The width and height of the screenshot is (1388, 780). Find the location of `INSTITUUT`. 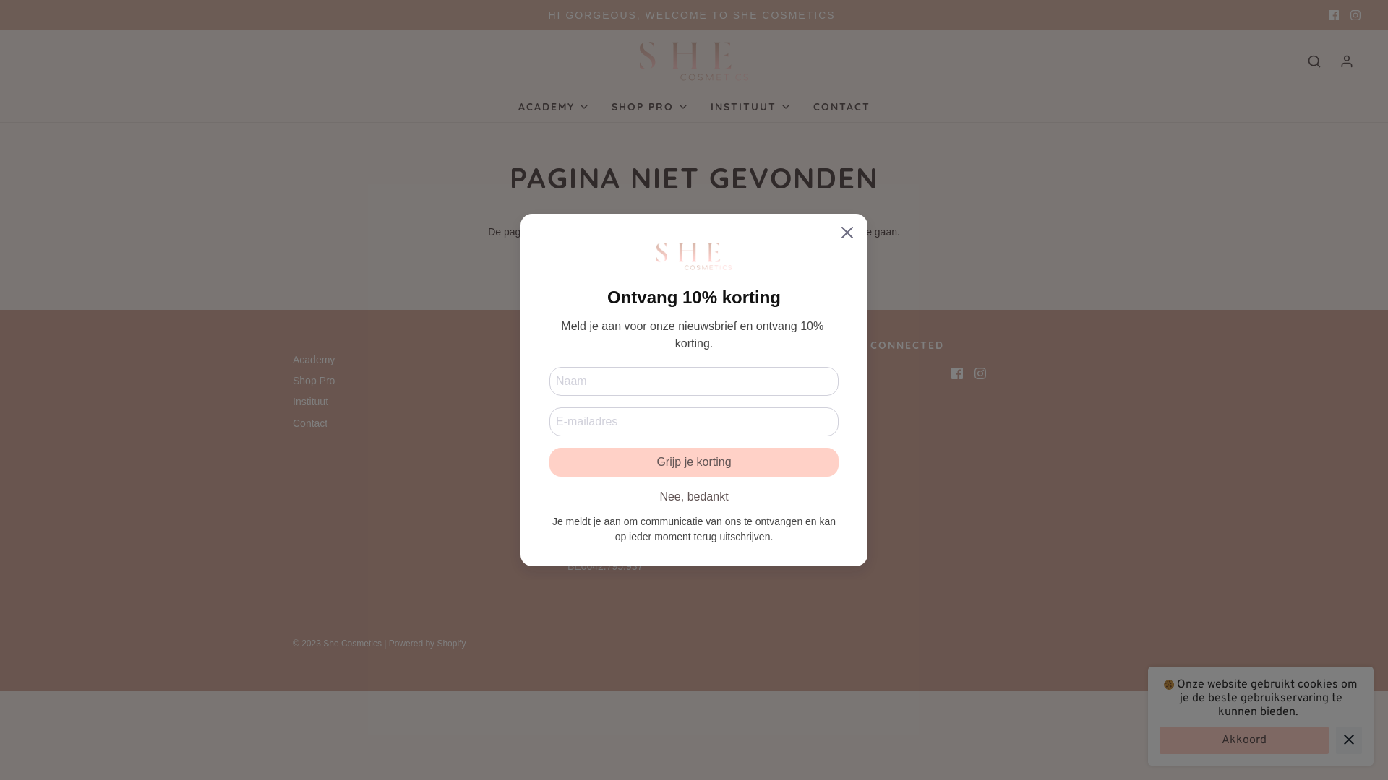

INSTITUUT is located at coordinates (750, 107).